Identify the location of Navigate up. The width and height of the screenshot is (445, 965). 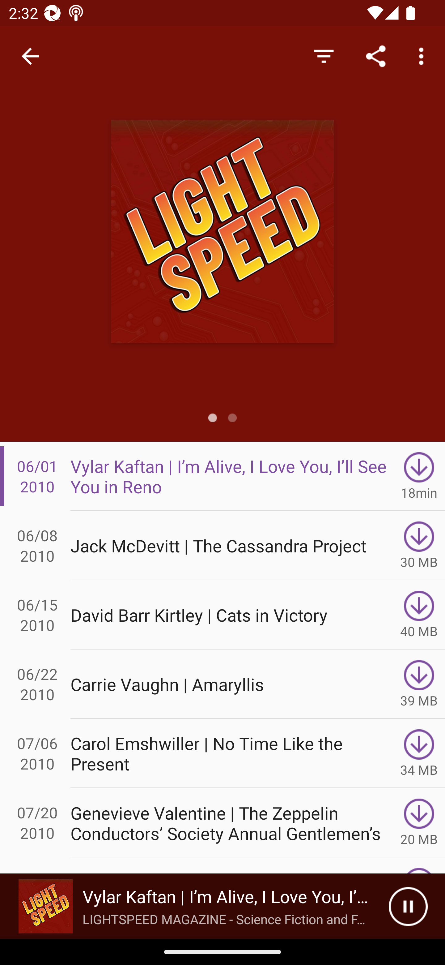
(30, 56).